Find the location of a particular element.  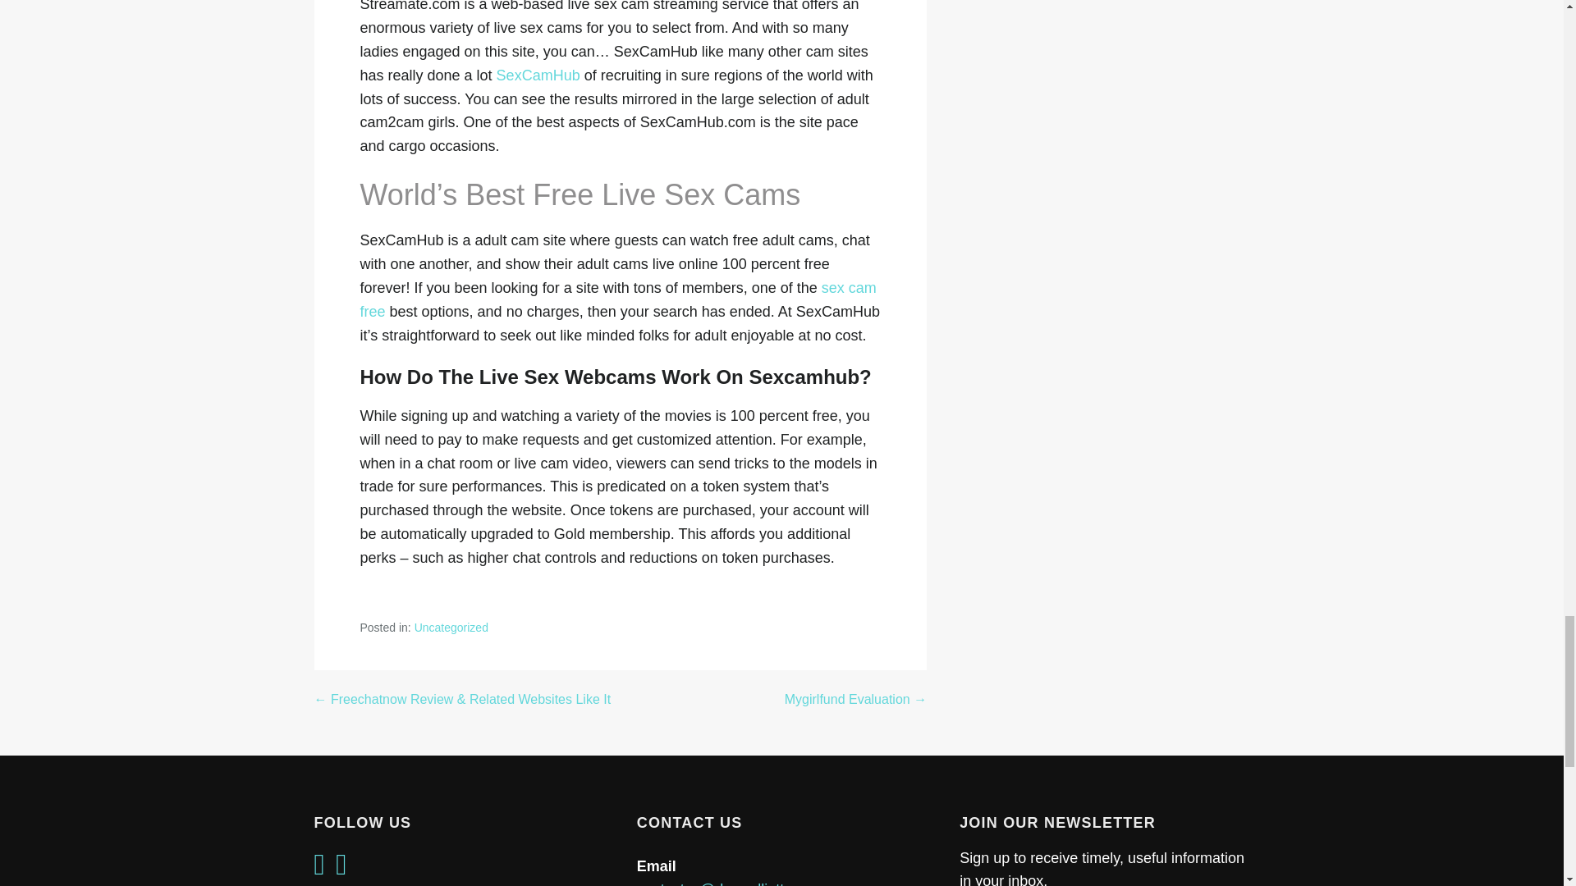

sex cam free is located at coordinates (617, 299).